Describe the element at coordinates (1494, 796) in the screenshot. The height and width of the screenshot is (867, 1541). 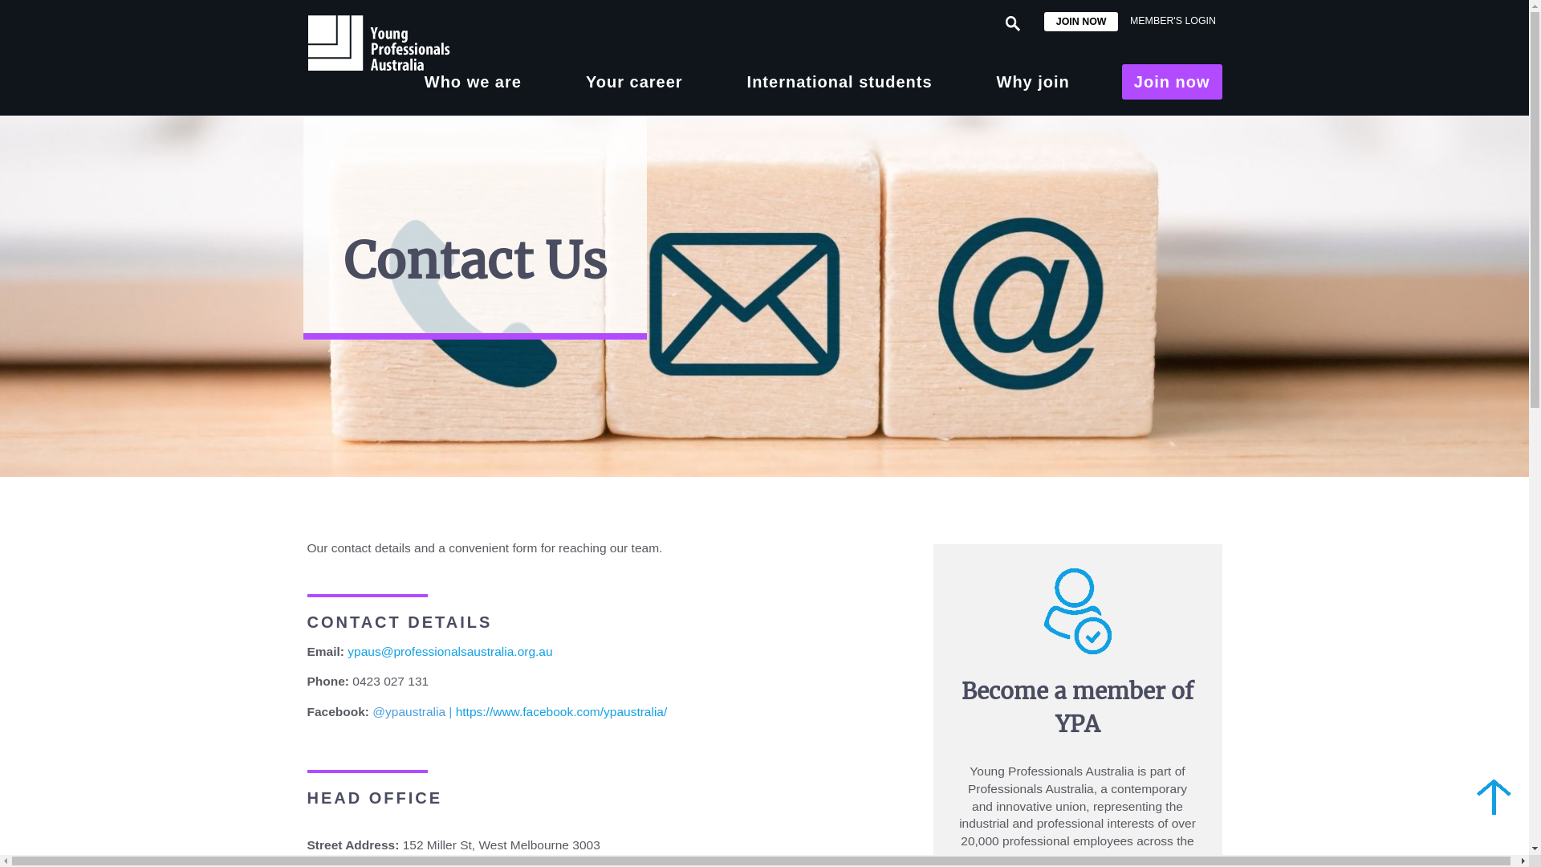
I see `Back to Top` at that location.